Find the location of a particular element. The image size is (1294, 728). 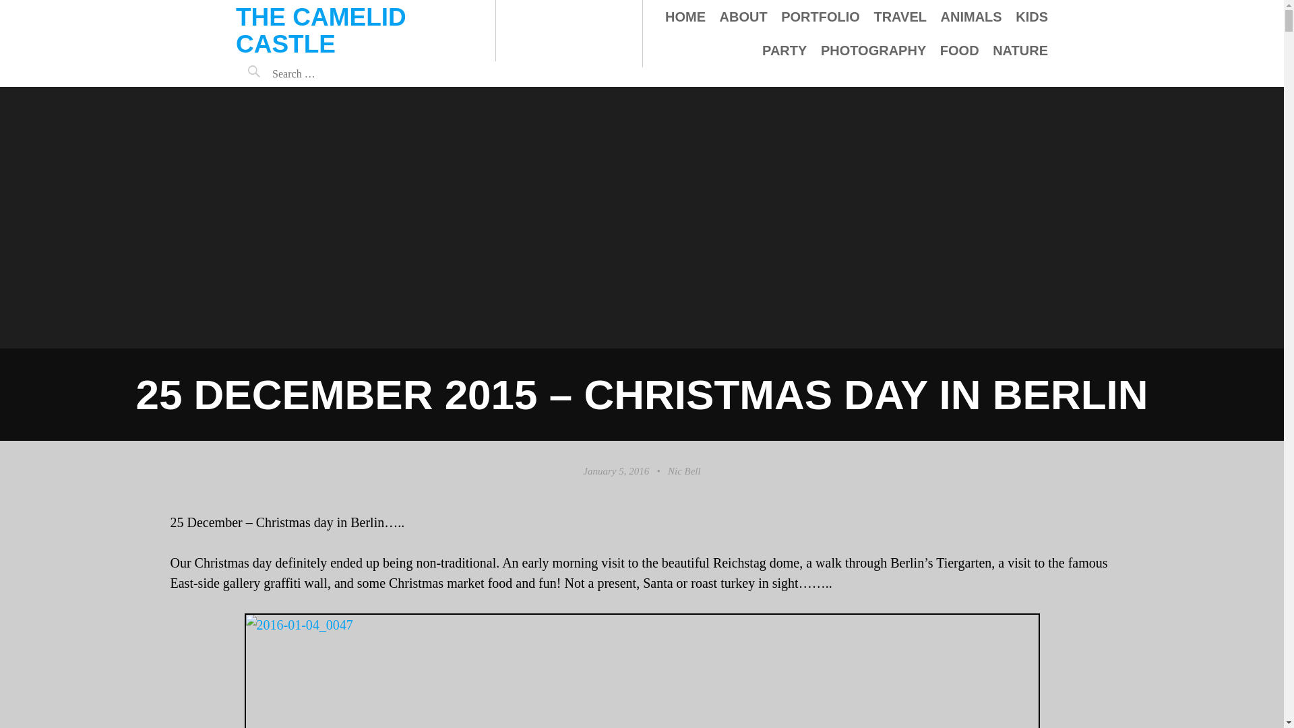

PORTFOLIO is located at coordinates (821, 16).